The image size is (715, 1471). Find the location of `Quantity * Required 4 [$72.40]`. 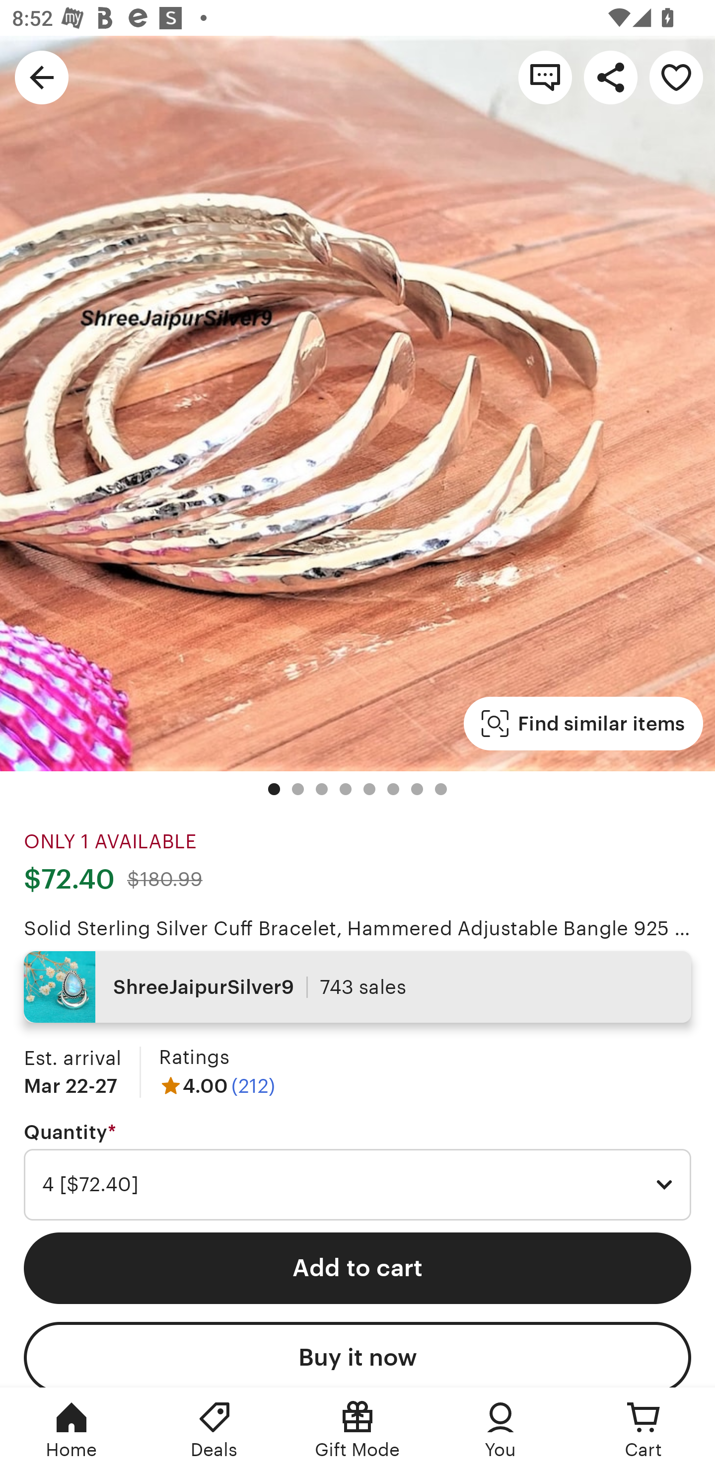

Quantity * Required 4 [$72.40] is located at coordinates (357, 1171).